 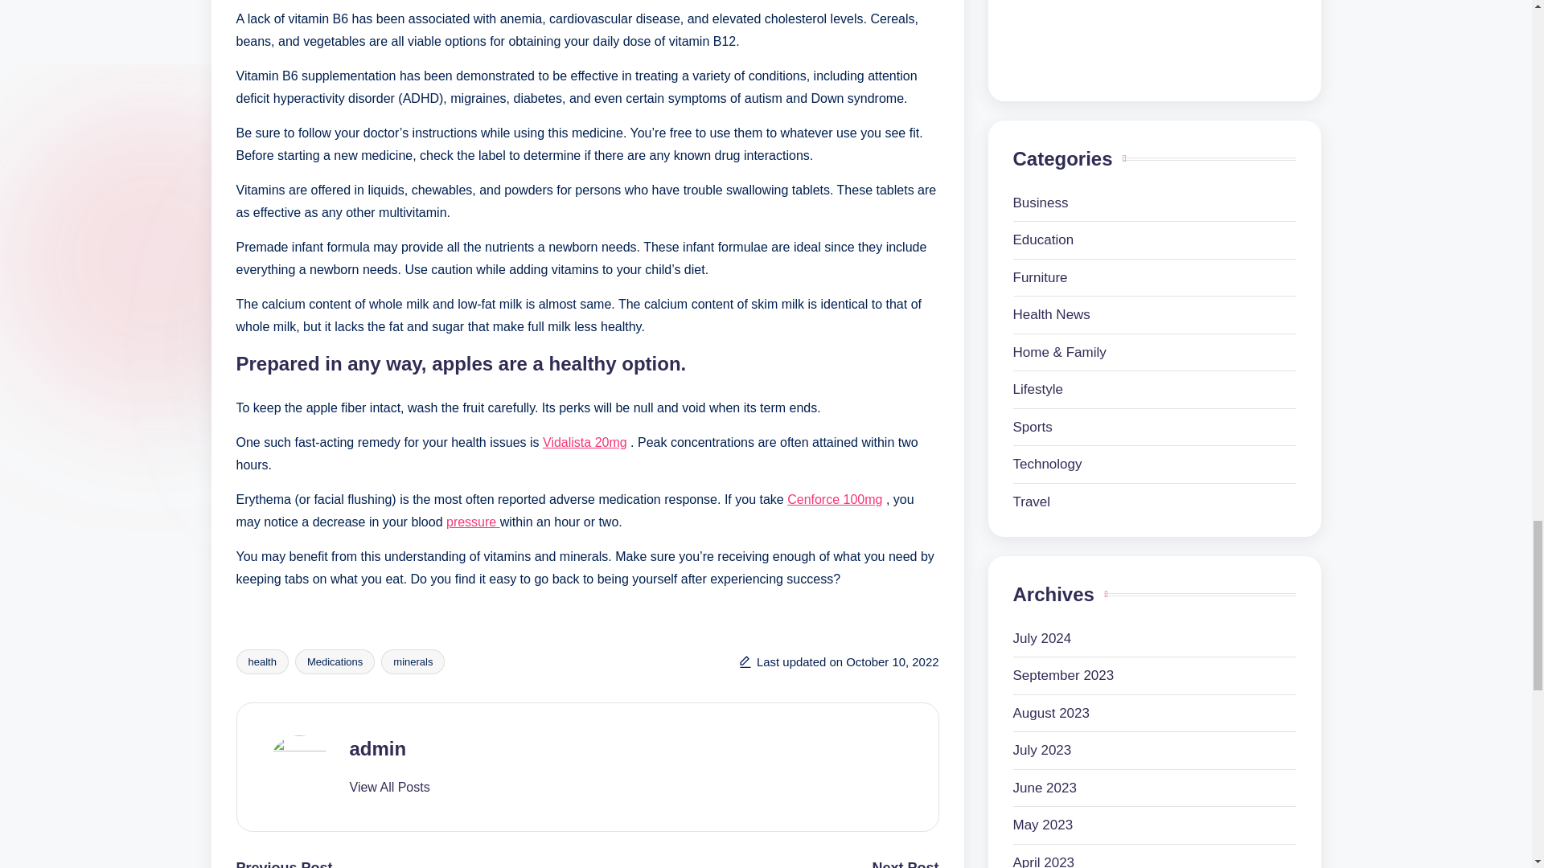 I want to click on health, so click(x=262, y=661).